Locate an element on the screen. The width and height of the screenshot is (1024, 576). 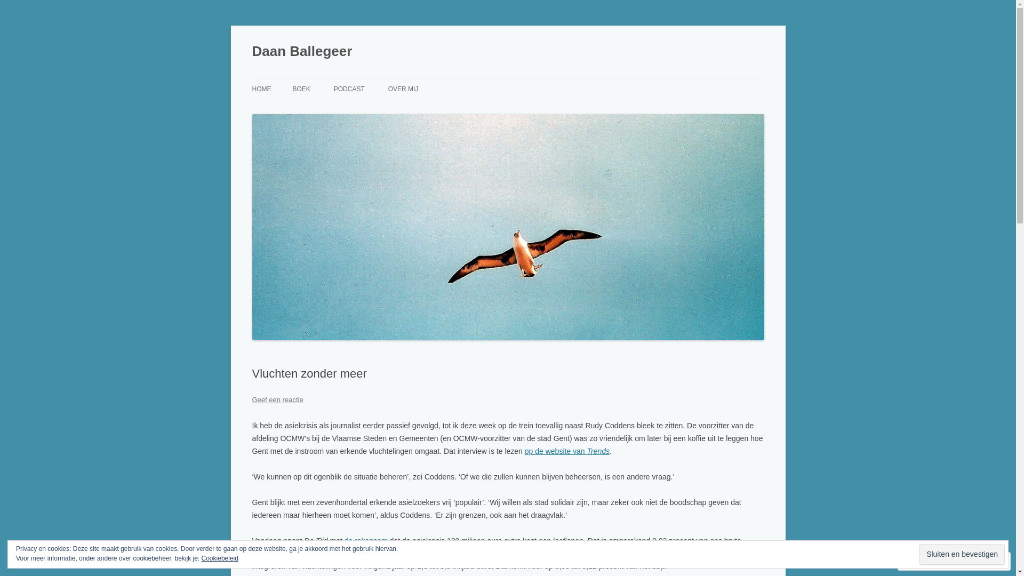
Daan Ballegeer is located at coordinates (302, 51).